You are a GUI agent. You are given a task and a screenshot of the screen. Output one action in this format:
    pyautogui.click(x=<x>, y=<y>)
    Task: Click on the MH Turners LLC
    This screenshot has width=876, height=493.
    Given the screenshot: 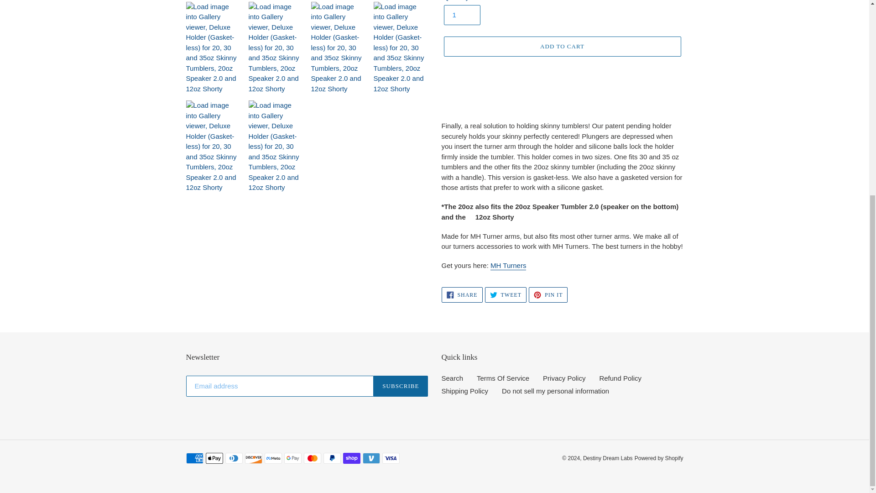 What is the action you would take?
    pyautogui.click(x=506, y=295)
    